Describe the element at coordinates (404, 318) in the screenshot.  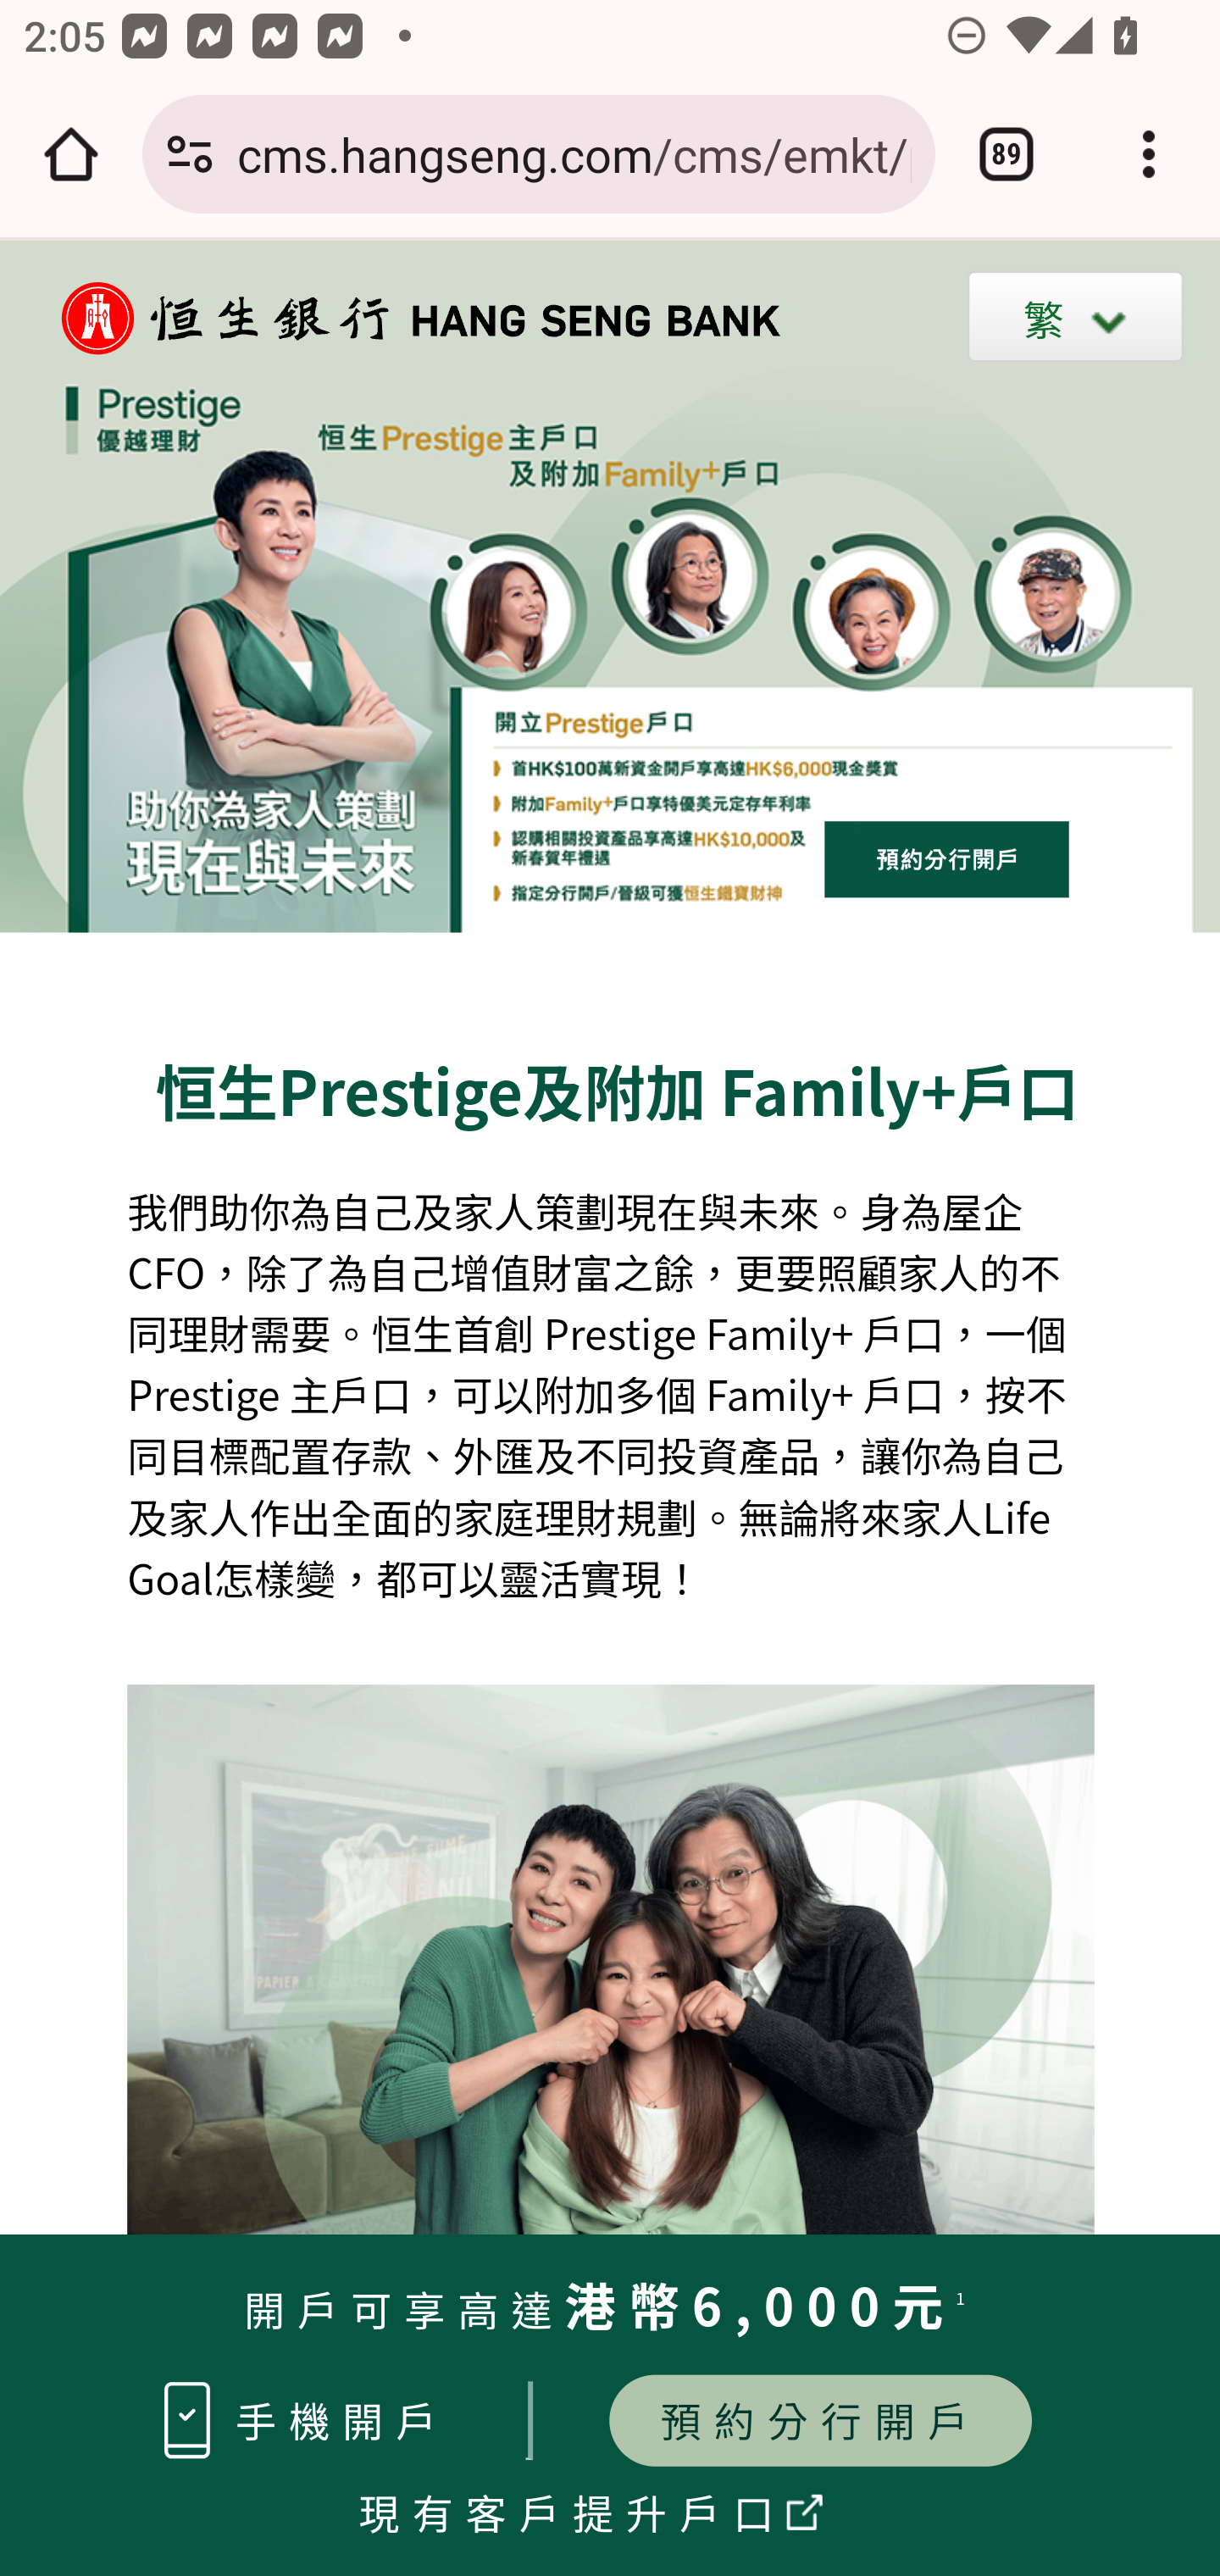
I see `恒生銀行 Hang Sang Bank` at that location.